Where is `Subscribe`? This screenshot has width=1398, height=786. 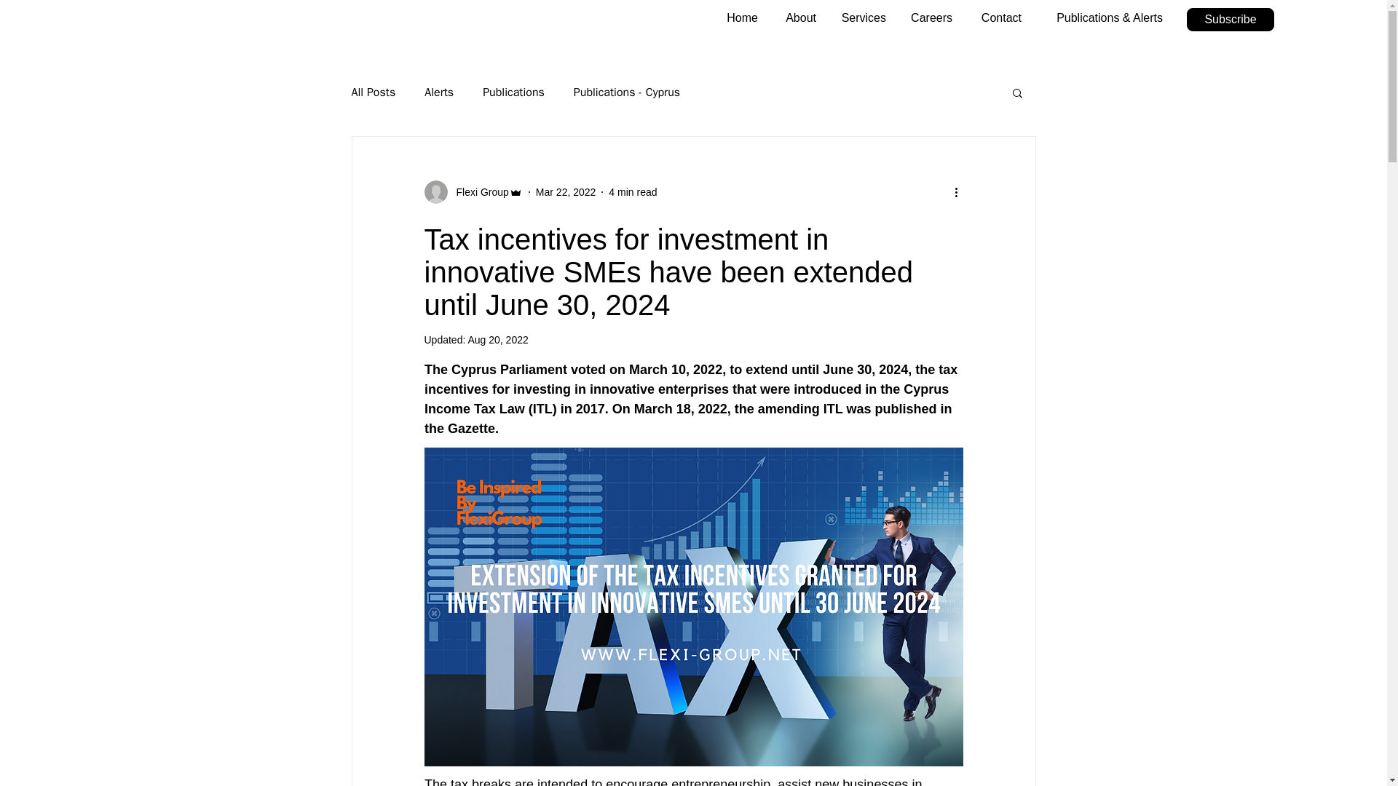
Subscribe is located at coordinates (1231, 19).